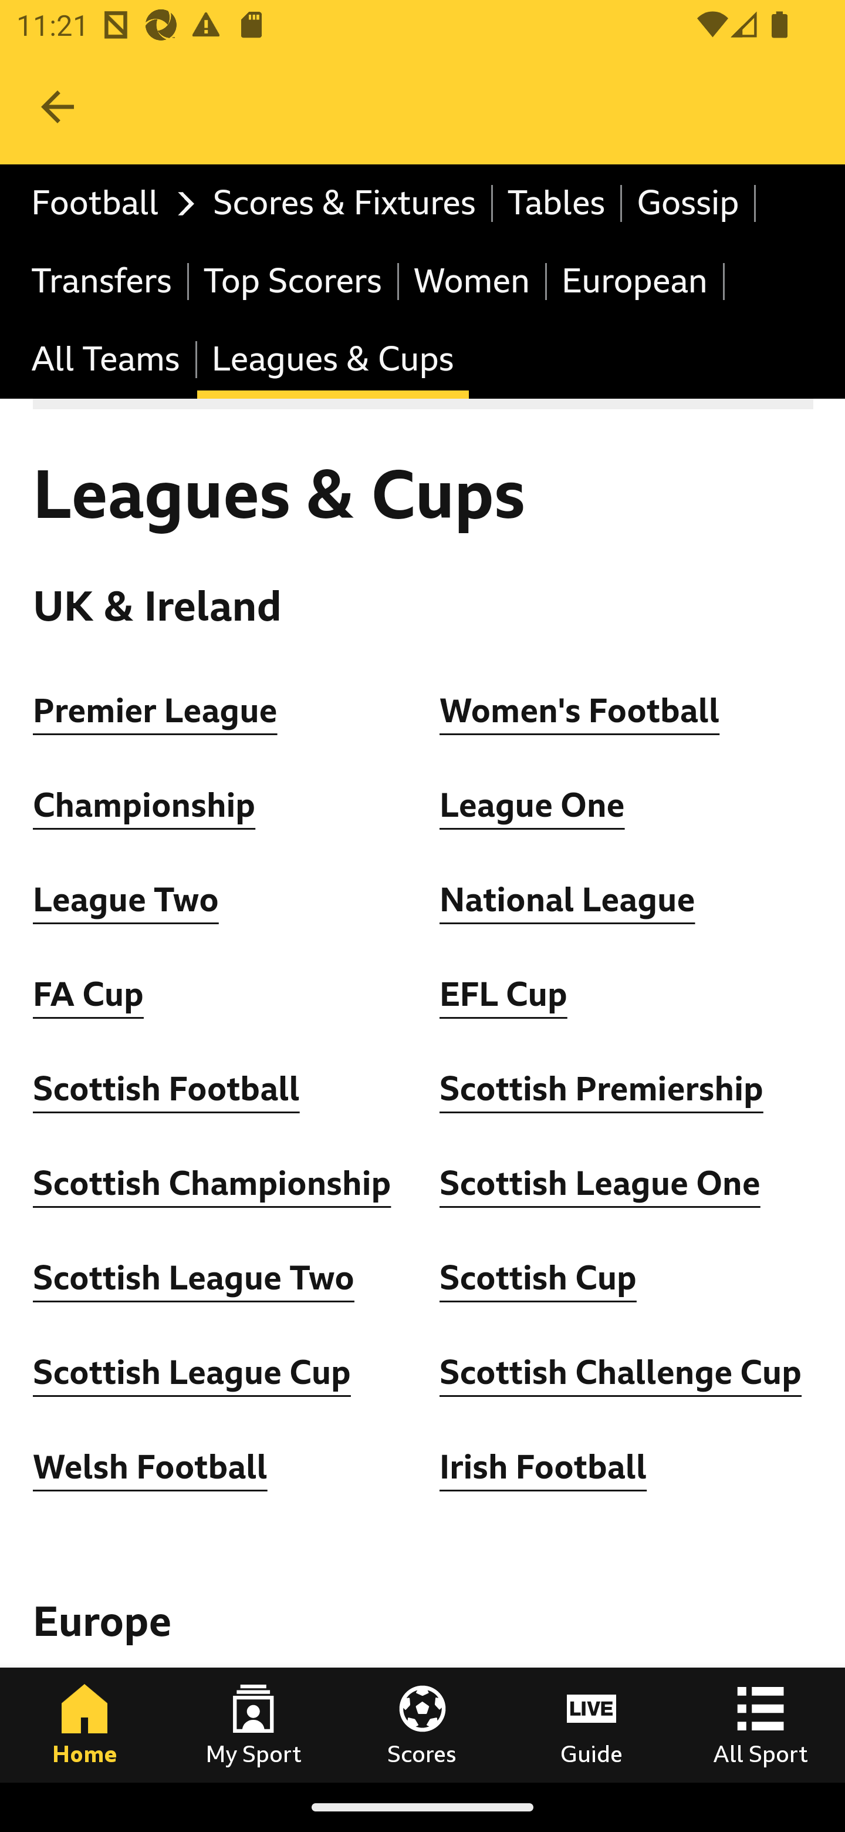 This screenshot has width=845, height=1832. I want to click on Gossip, so click(689, 203).